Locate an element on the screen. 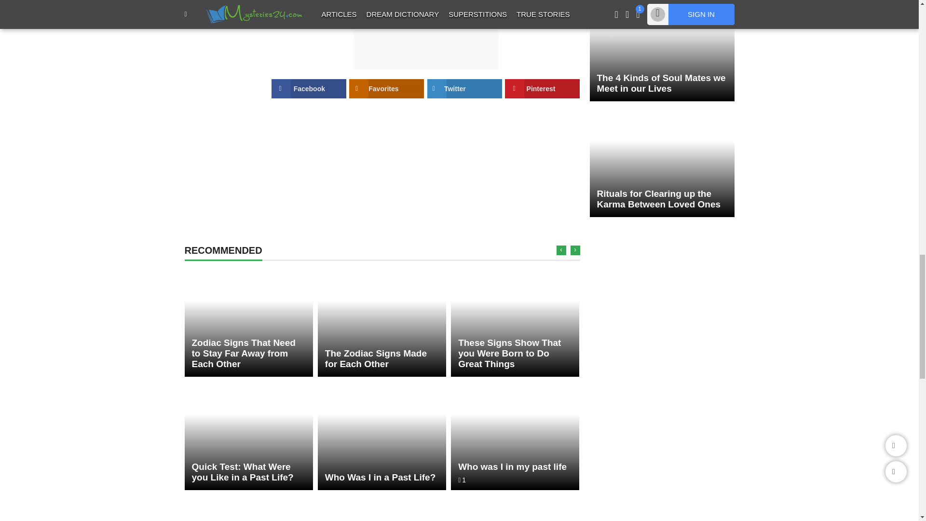 The image size is (926, 521). Who Was I in a Past Life? is located at coordinates (382, 436).